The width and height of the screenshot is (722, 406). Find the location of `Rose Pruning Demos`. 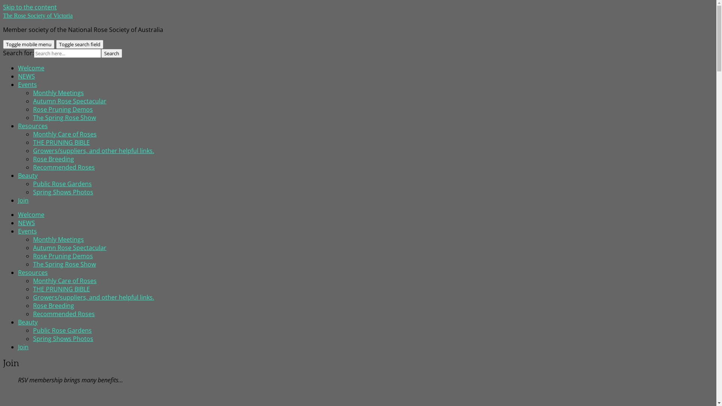

Rose Pruning Demos is located at coordinates (63, 109).